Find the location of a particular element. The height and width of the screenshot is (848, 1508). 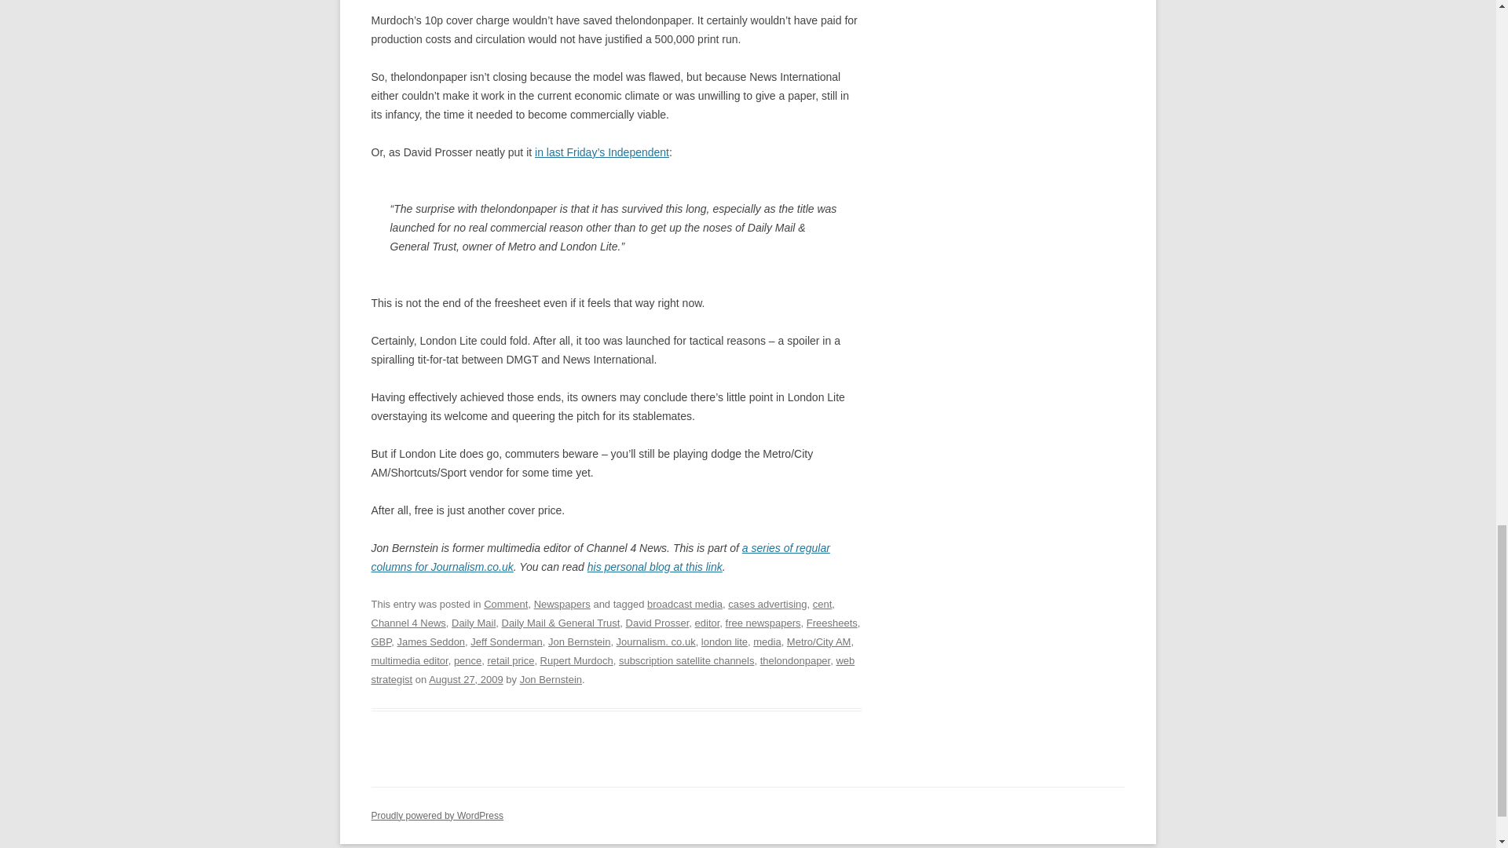

Jon Bernstein is located at coordinates (580, 642).